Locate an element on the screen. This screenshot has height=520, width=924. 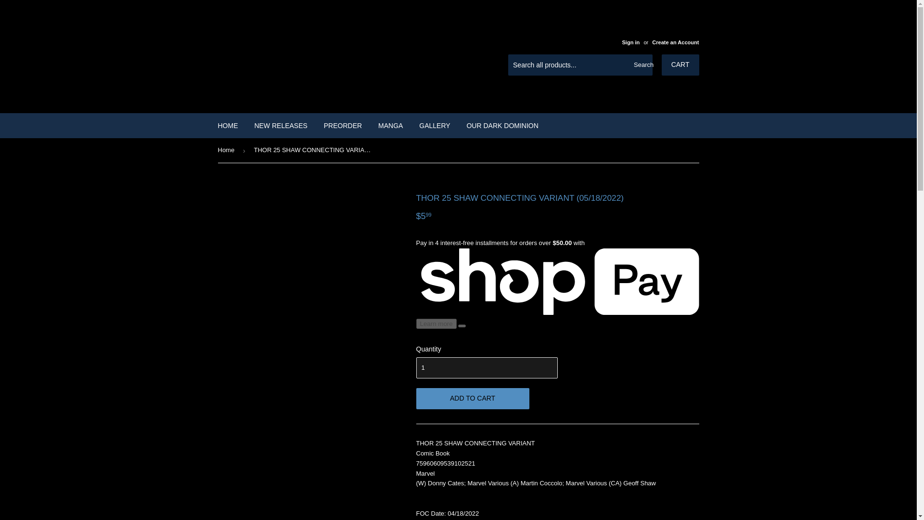
HOME is located at coordinates (228, 126).